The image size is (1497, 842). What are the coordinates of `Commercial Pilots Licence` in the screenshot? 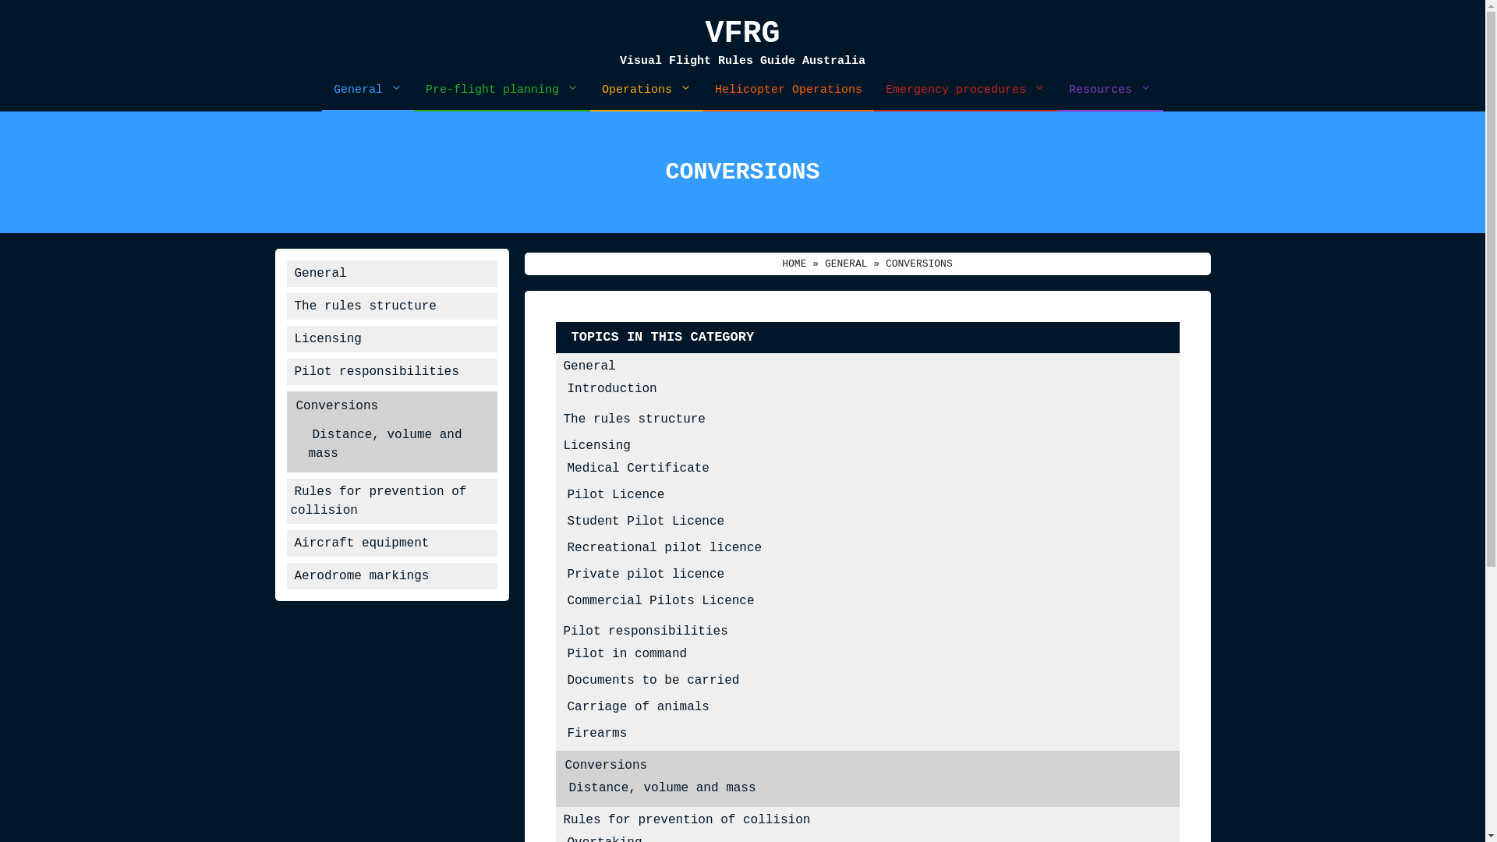 It's located at (660, 601).